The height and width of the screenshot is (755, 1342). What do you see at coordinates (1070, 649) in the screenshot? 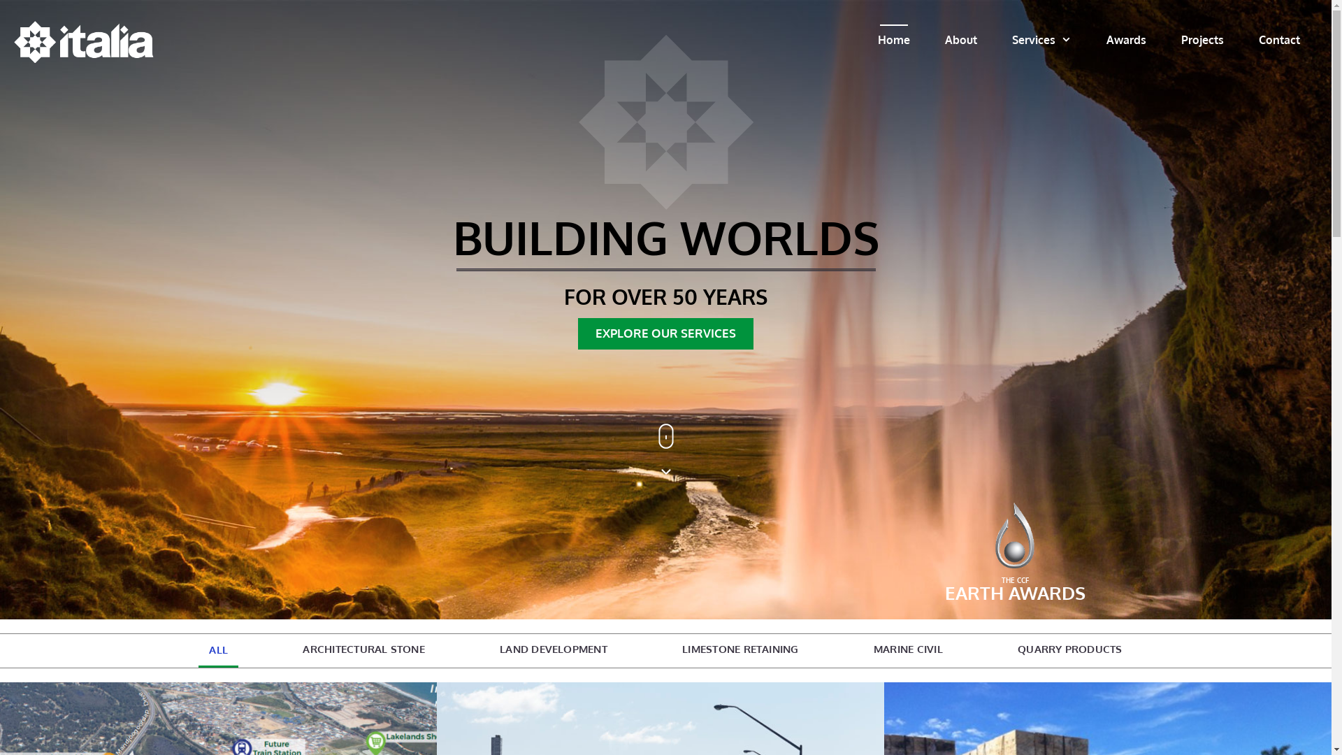
I see `QUARRY PRODUCTS` at bounding box center [1070, 649].